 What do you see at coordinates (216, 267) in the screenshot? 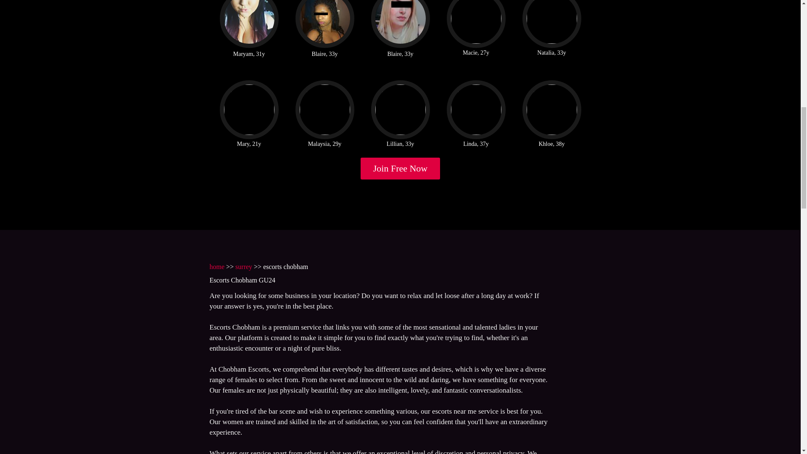
I see `home` at bounding box center [216, 267].